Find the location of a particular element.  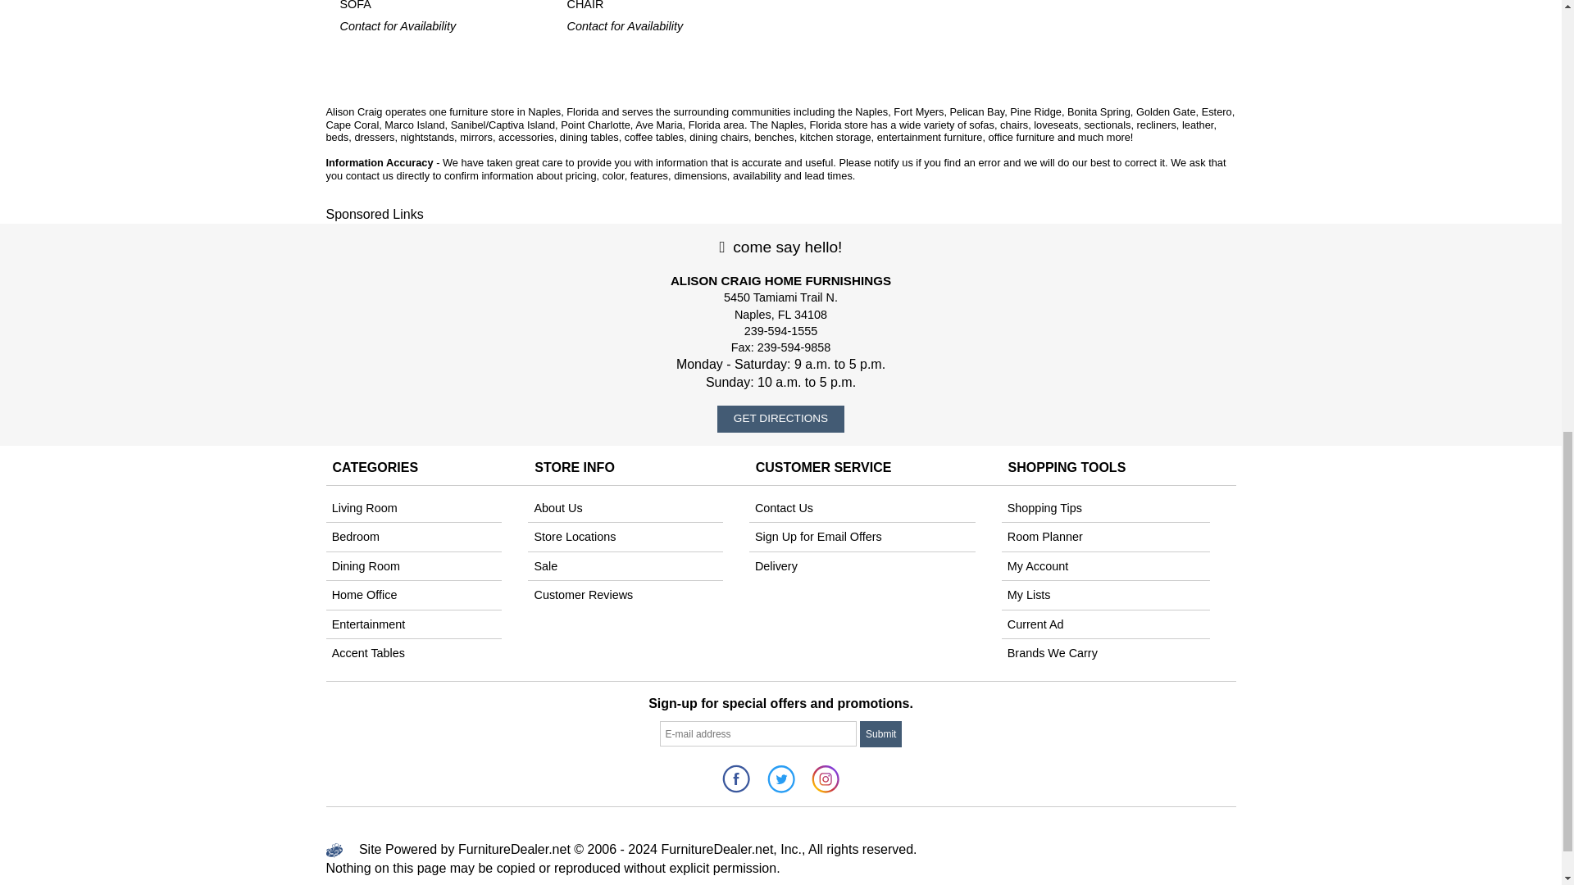

Click to view this Item. is located at coordinates (413, 7).